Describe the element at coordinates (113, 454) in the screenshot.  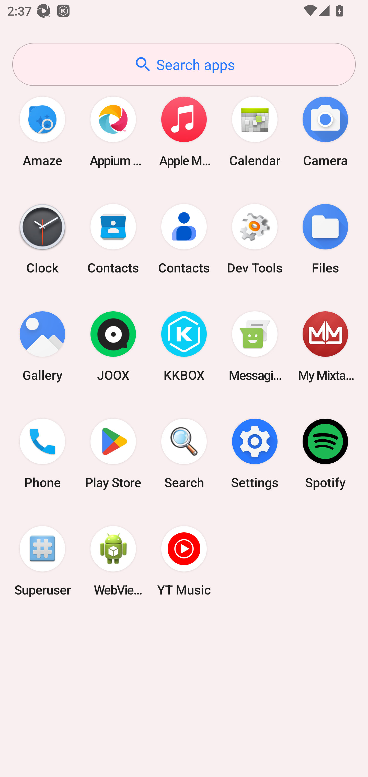
I see `Play Store` at that location.